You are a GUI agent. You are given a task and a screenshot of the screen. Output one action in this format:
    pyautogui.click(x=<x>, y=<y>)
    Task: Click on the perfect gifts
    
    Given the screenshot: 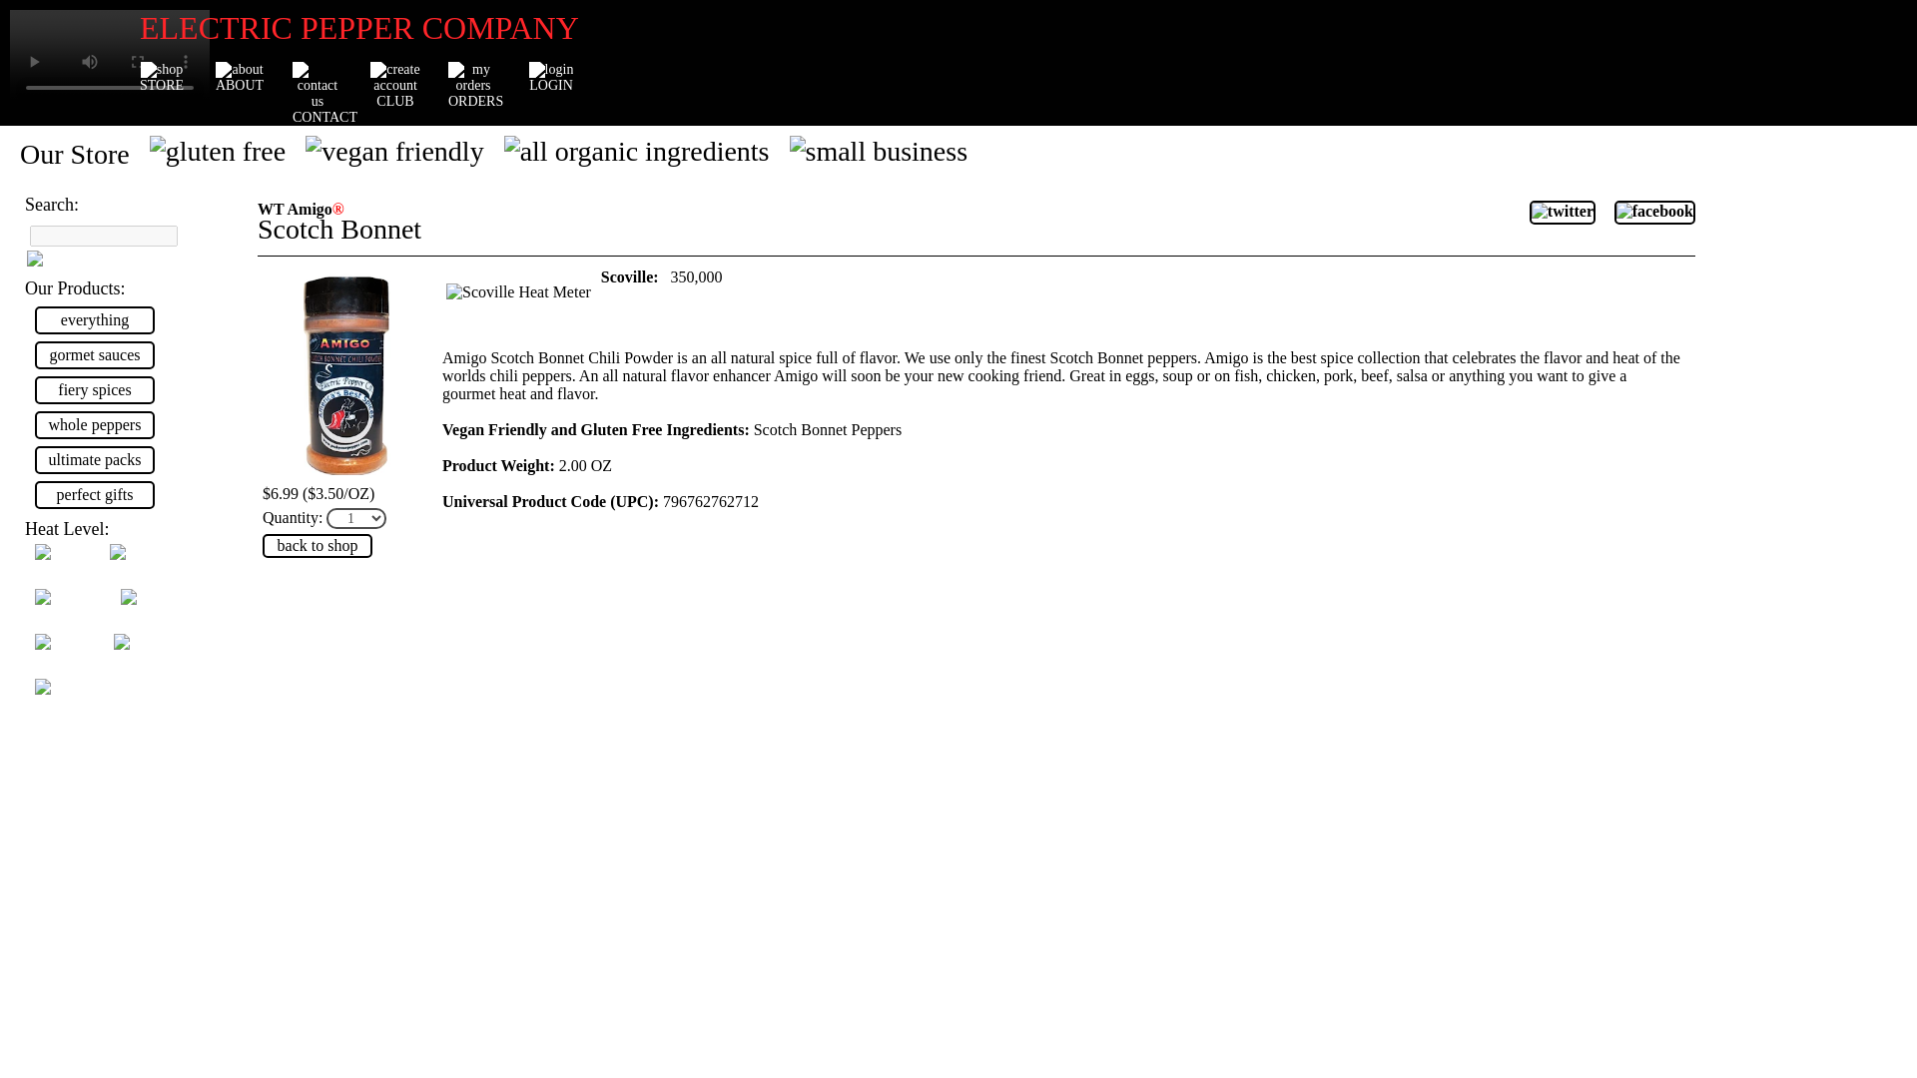 What is the action you would take?
    pyautogui.click(x=94, y=494)
    